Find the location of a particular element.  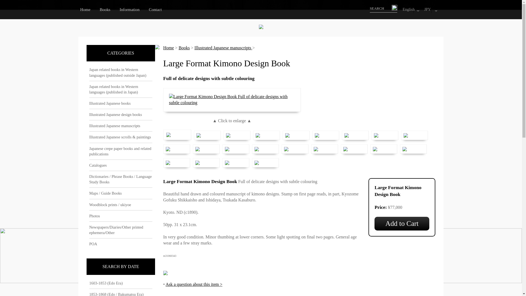

Catalogues is located at coordinates (121, 165).